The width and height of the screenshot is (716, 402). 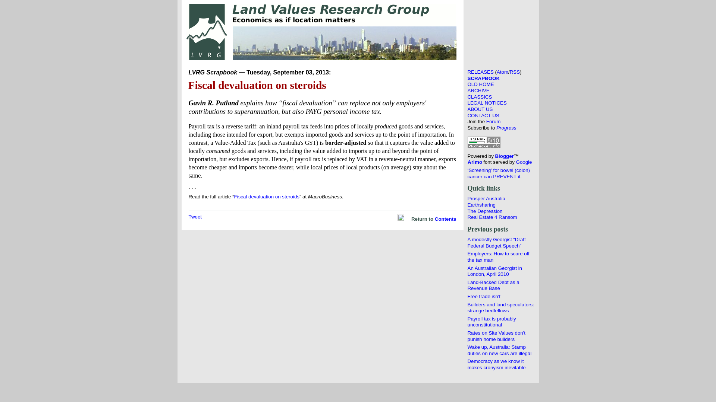 I want to click on Blogger, so click(x=505, y=156).